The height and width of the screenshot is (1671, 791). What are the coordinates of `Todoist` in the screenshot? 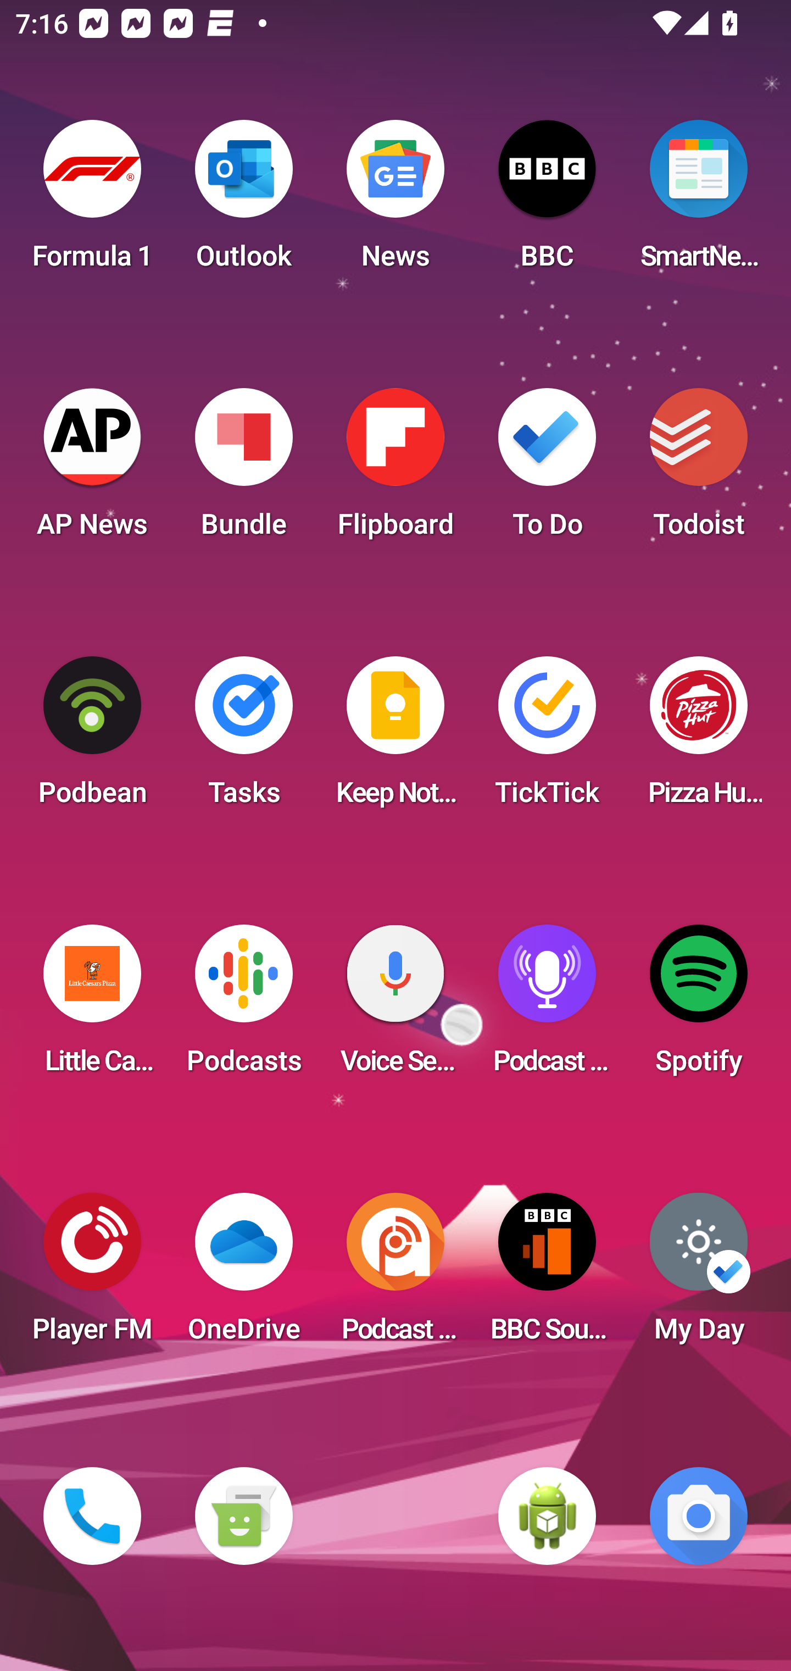 It's located at (699, 469).